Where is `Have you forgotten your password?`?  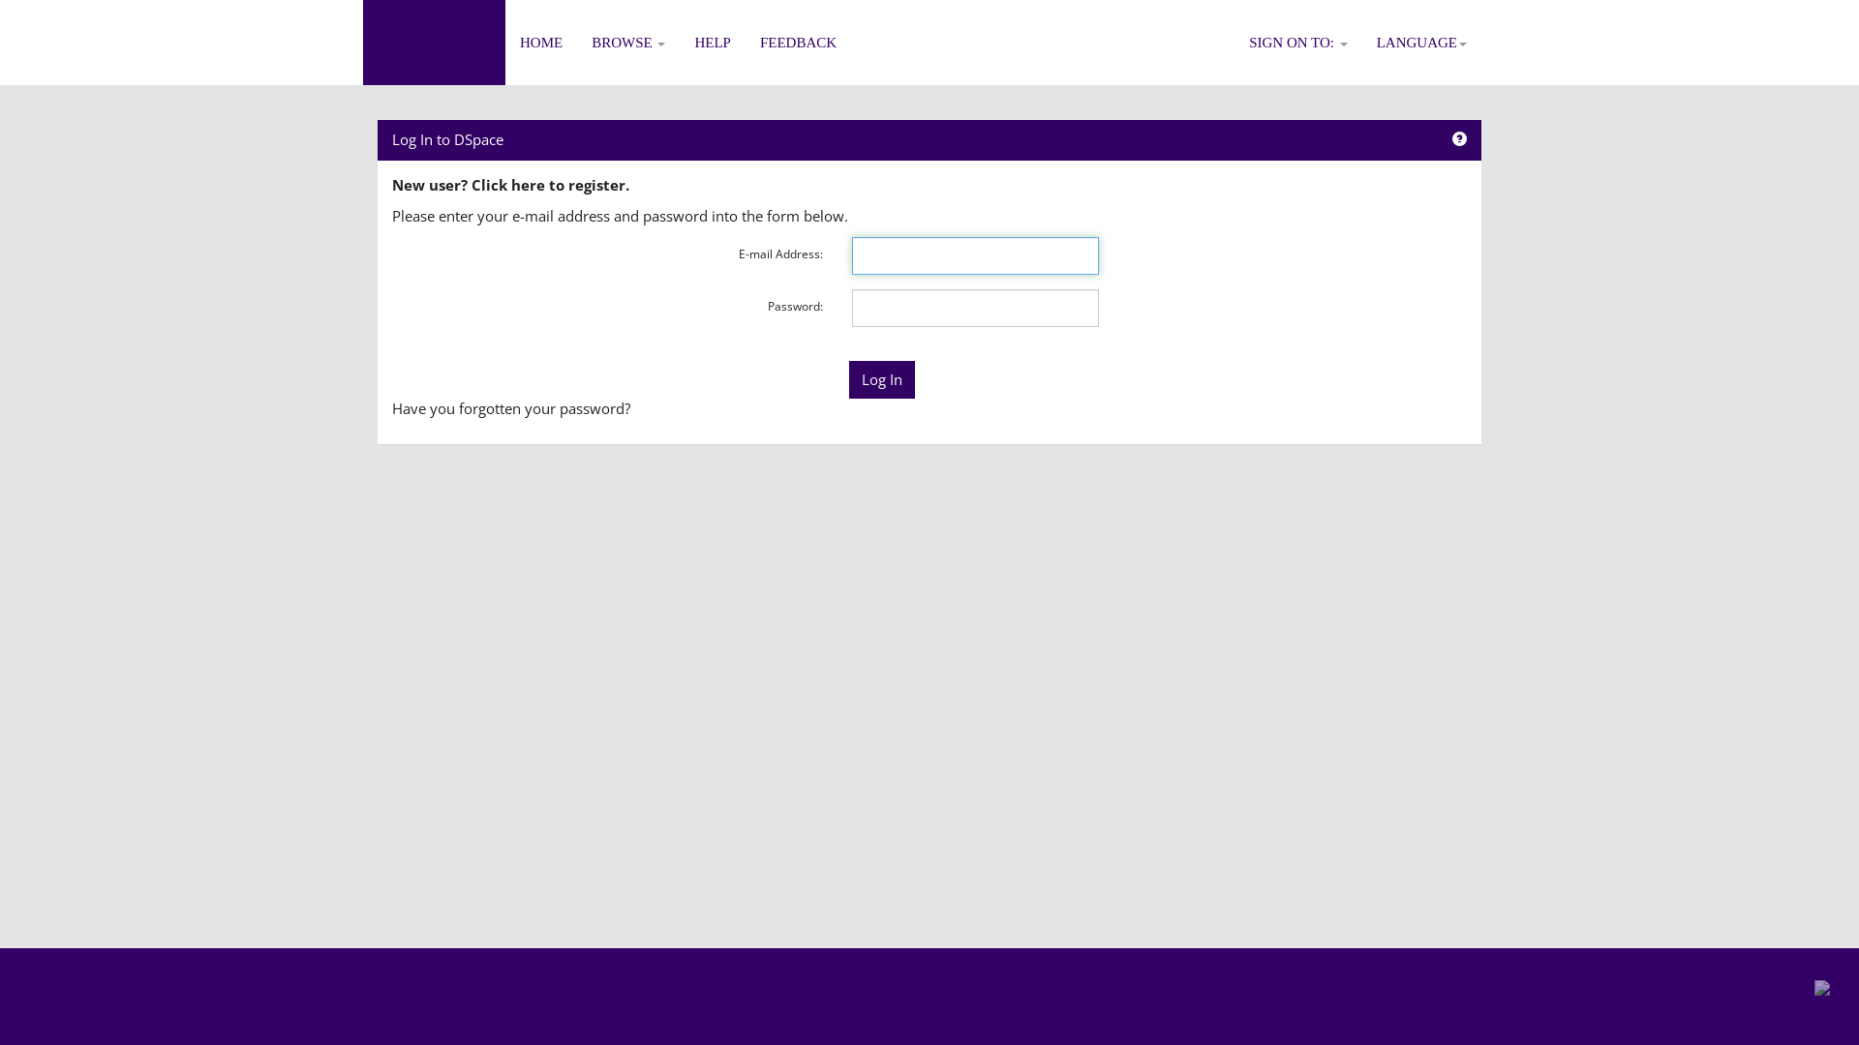 Have you forgotten your password? is located at coordinates (511, 408).